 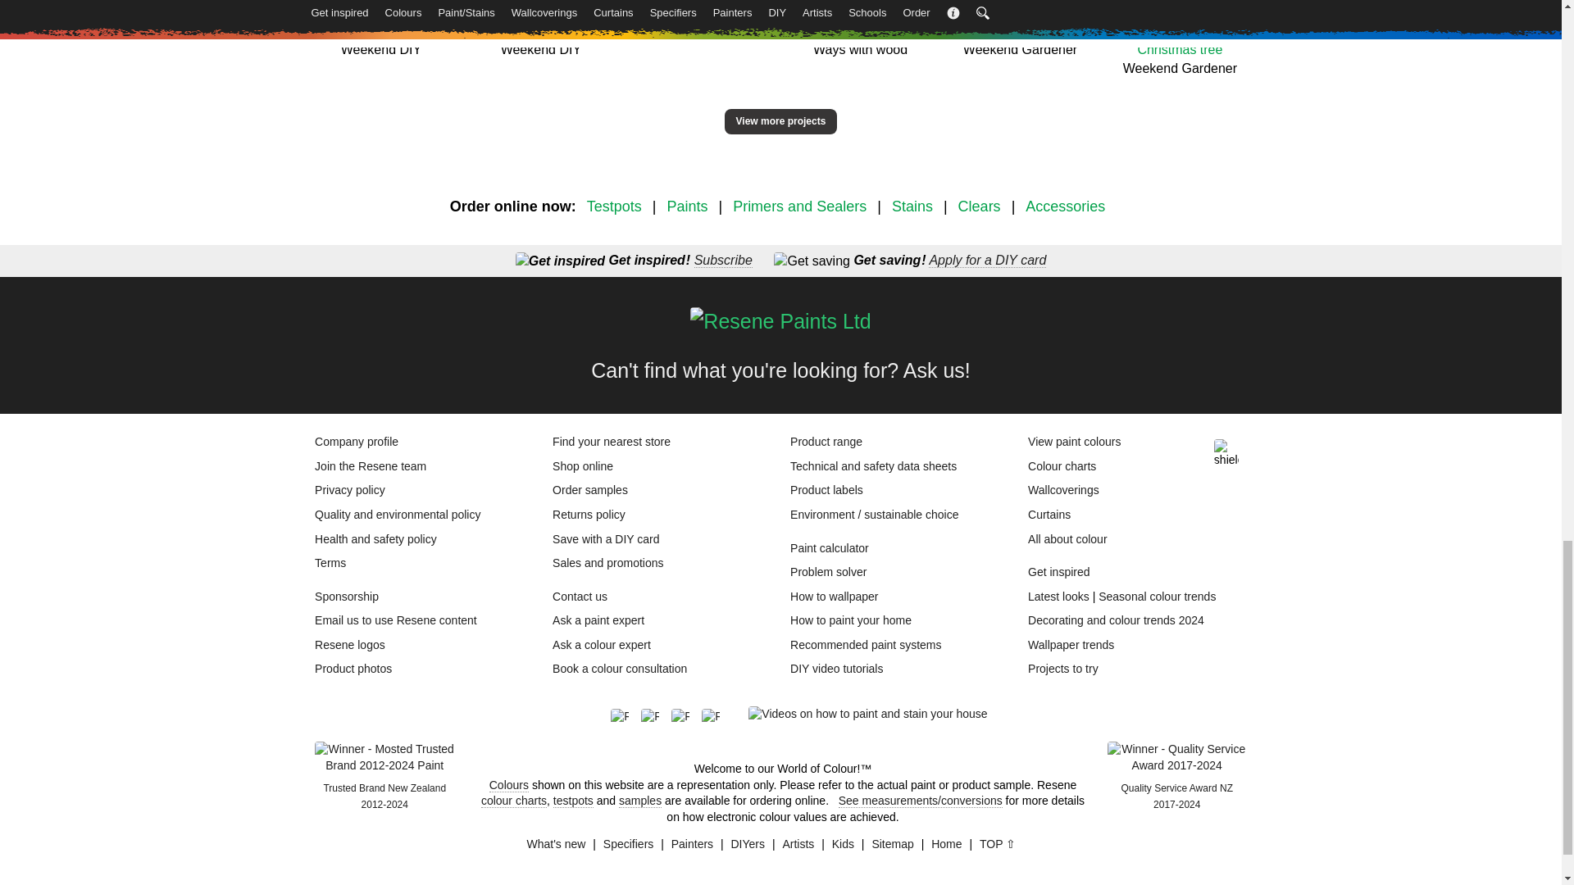 I want to click on Follow us on YouTube, so click(x=716, y=718).